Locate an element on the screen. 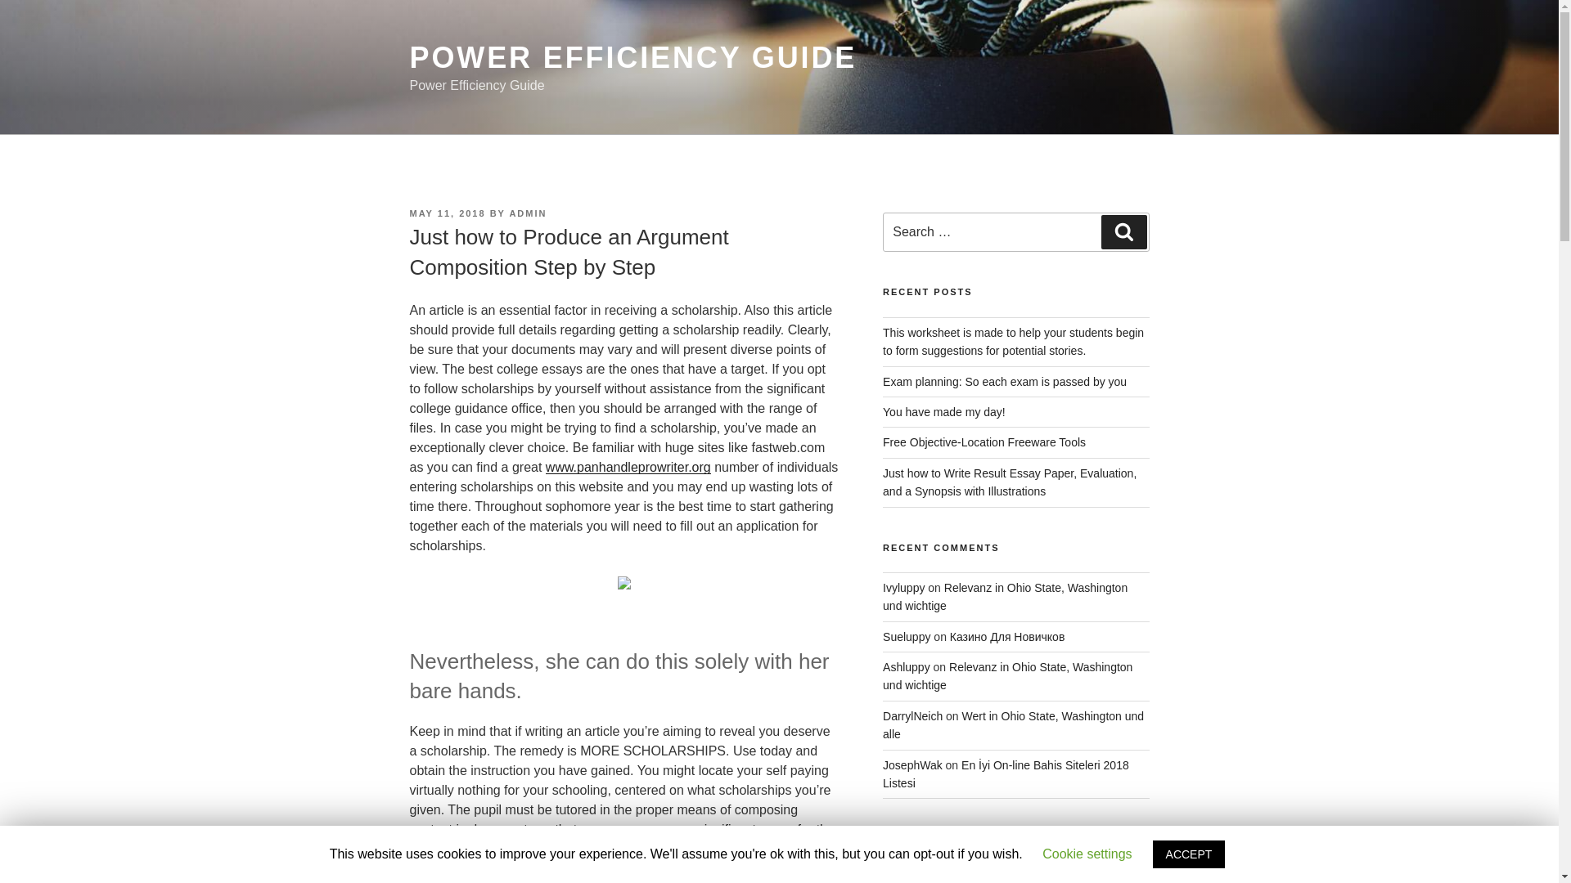 This screenshot has height=883, width=1571. www.panhandleprowriter.org is located at coordinates (628, 466).